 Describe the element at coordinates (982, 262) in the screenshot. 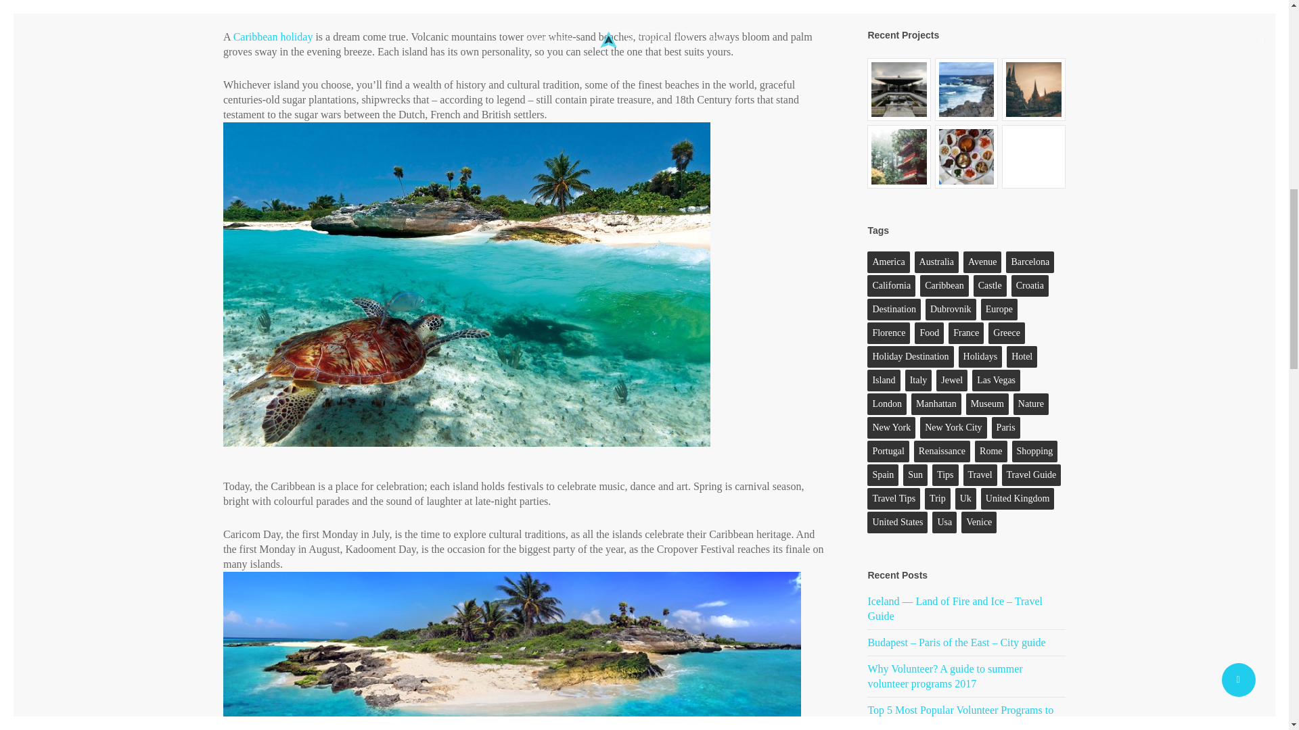

I see `Avenue` at that location.